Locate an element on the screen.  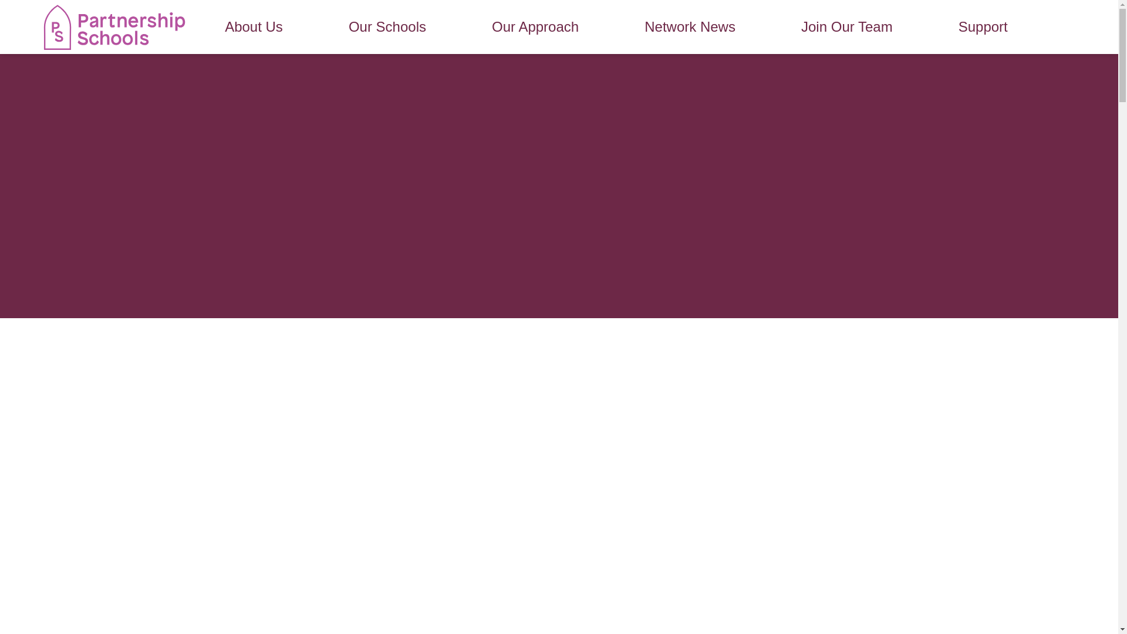
Our Approach is located at coordinates (535, 27).